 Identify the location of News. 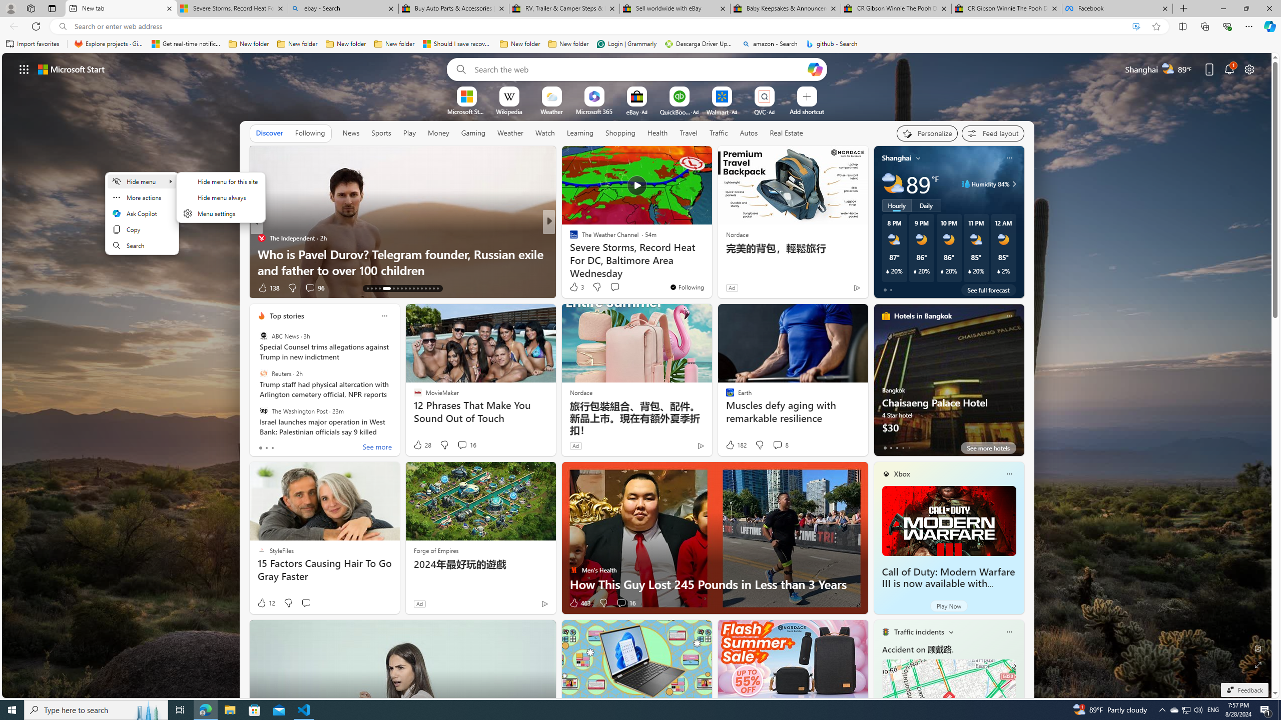
(351, 133).